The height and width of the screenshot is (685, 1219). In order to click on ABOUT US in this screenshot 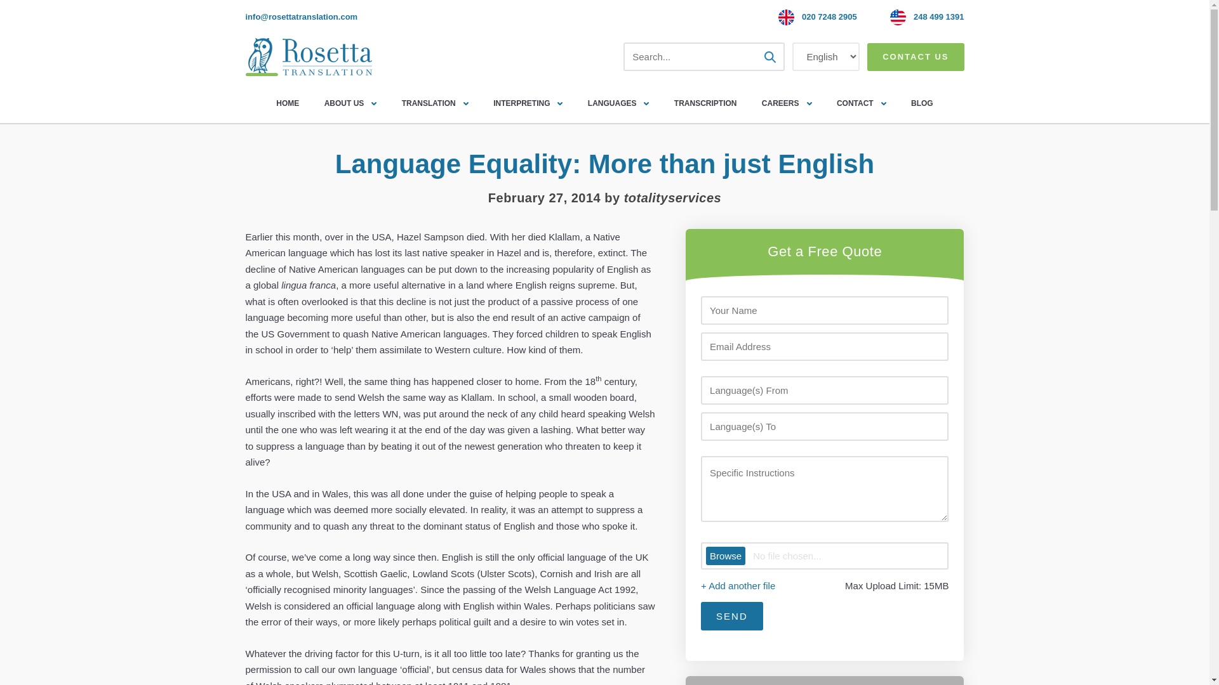, I will do `click(350, 103)`.